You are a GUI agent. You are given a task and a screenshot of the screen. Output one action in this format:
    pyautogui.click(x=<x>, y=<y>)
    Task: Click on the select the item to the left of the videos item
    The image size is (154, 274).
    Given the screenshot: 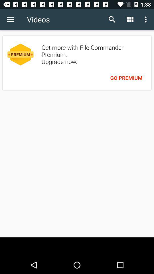 What is the action you would take?
    pyautogui.click(x=10, y=19)
    